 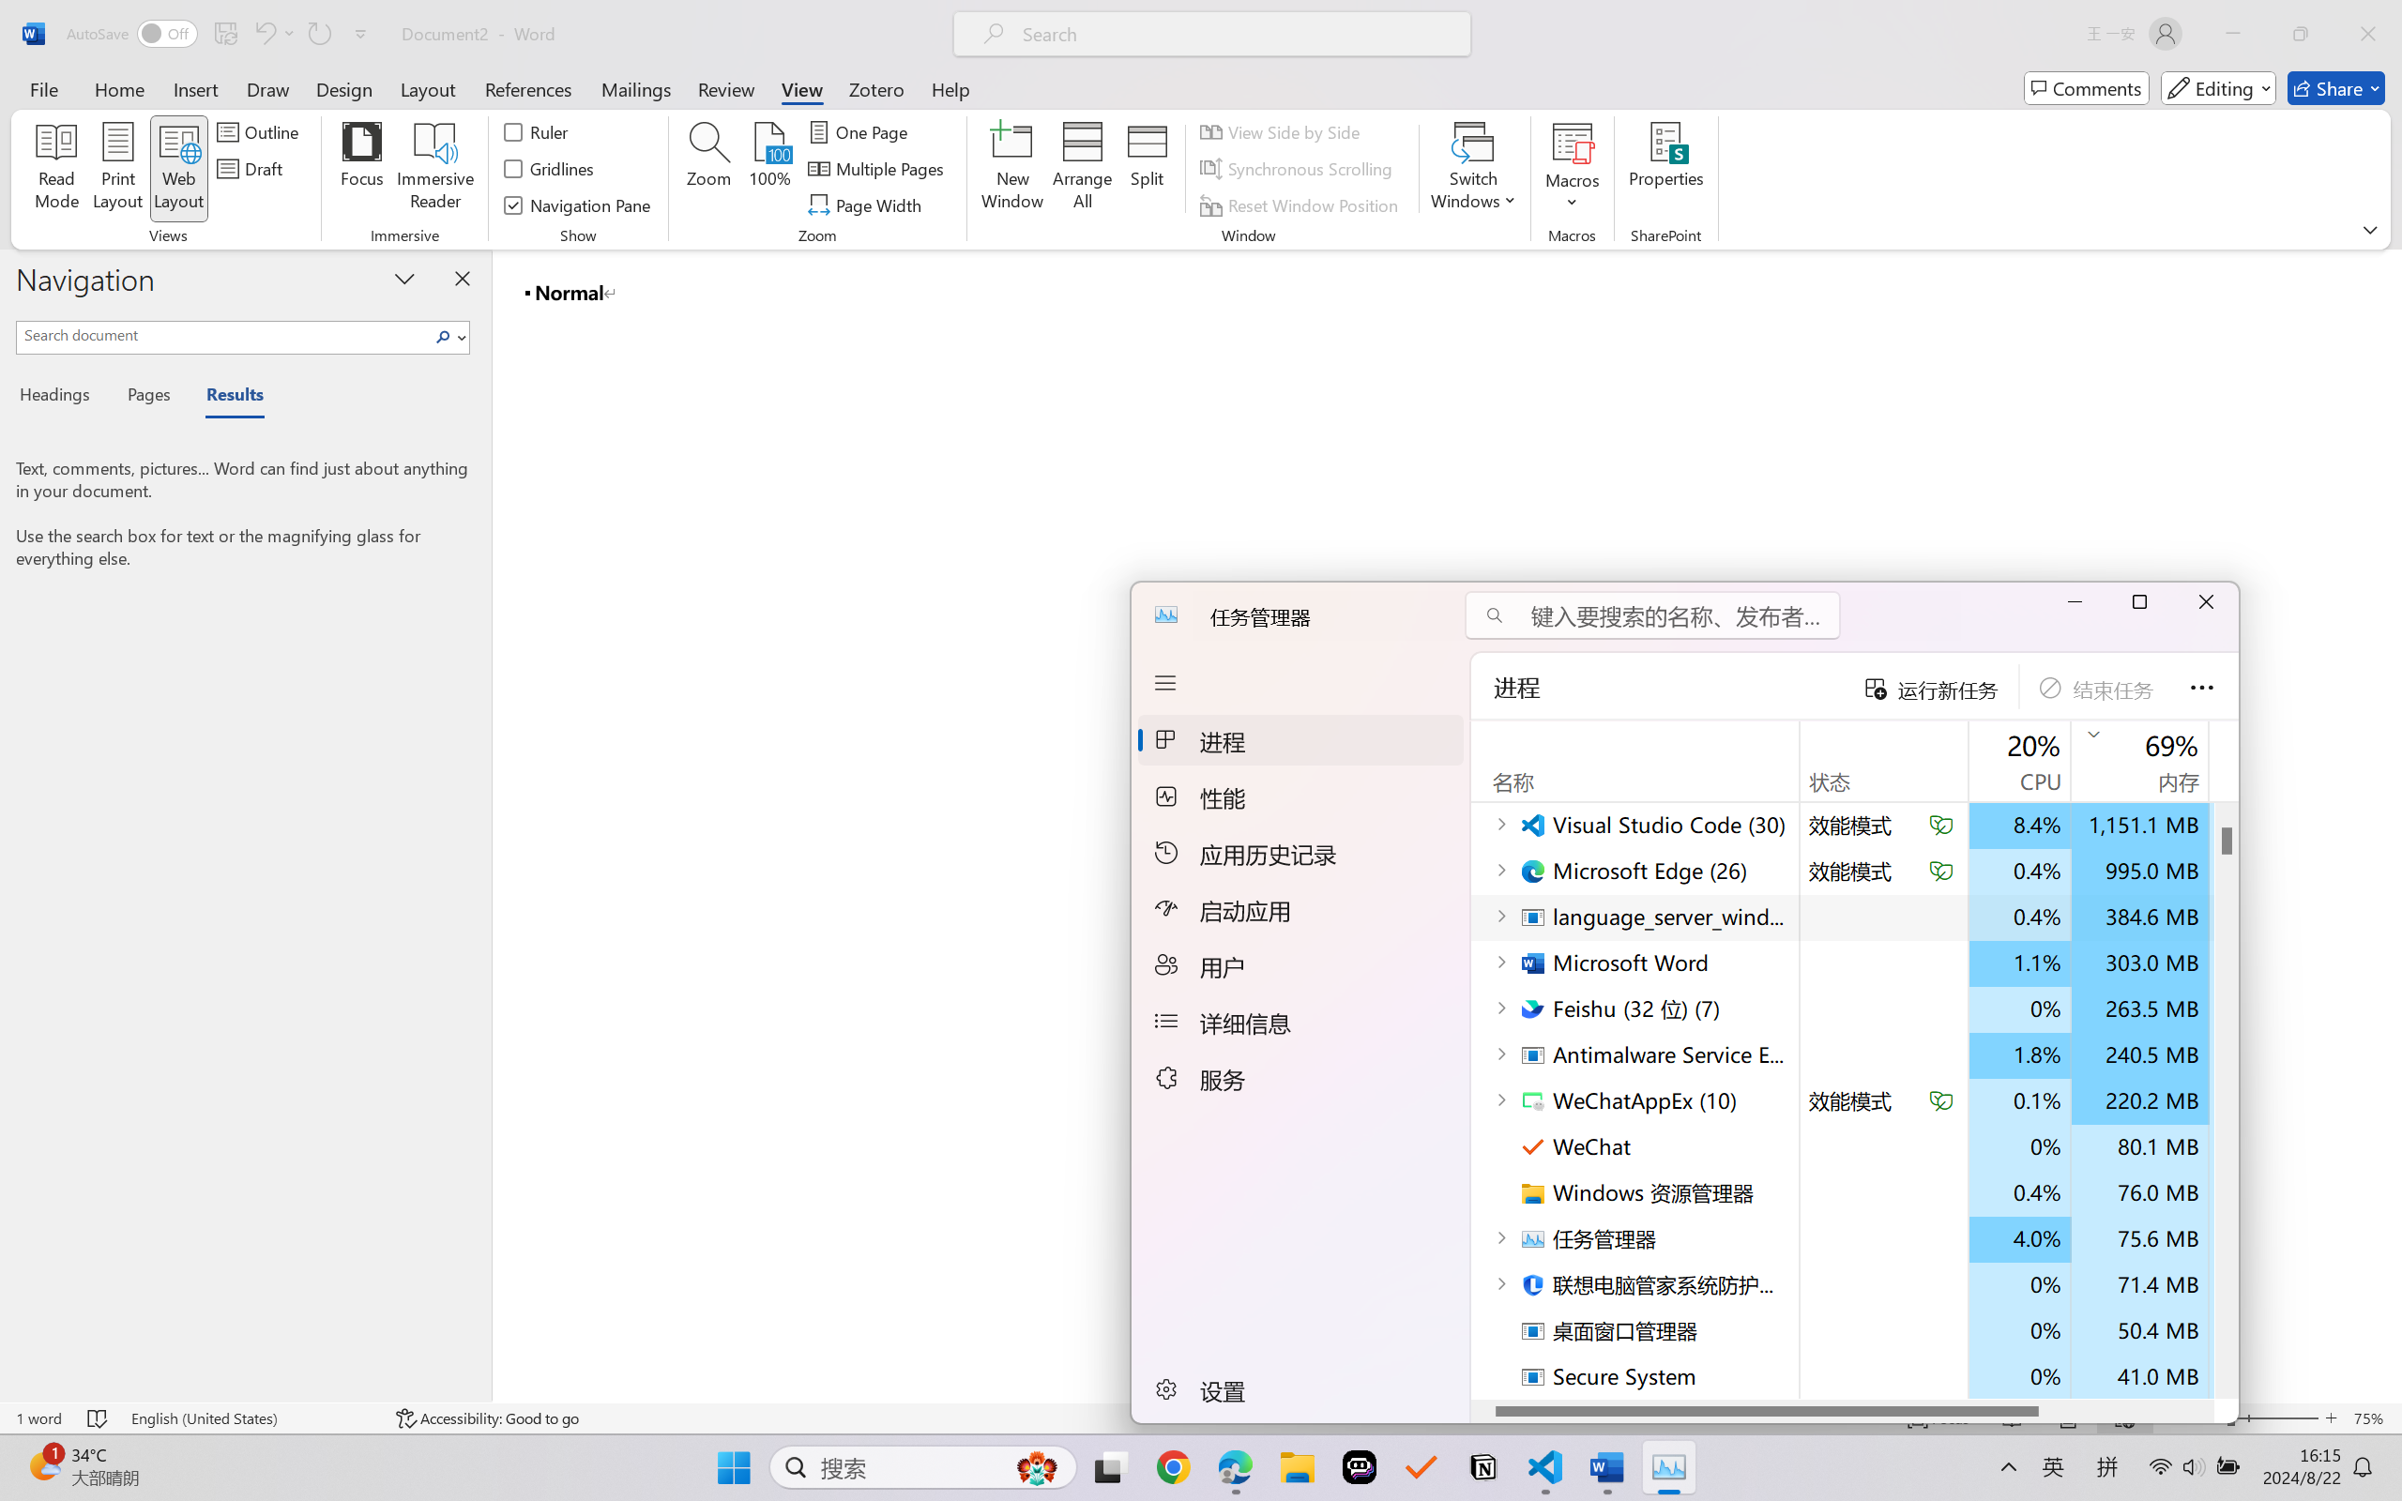 What do you see at coordinates (1175, 1467) in the screenshot?
I see `Google Chrome` at bounding box center [1175, 1467].